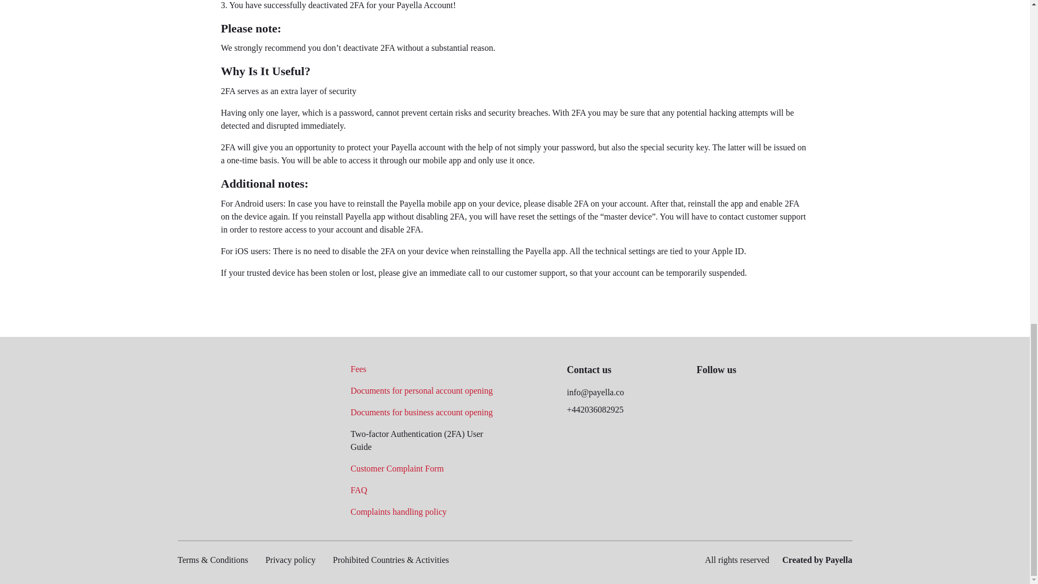 The width and height of the screenshot is (1038, 584). Describe the element at coordinates (397, 468) in the screenshot. I see `Customer Complaint Form` at that location.